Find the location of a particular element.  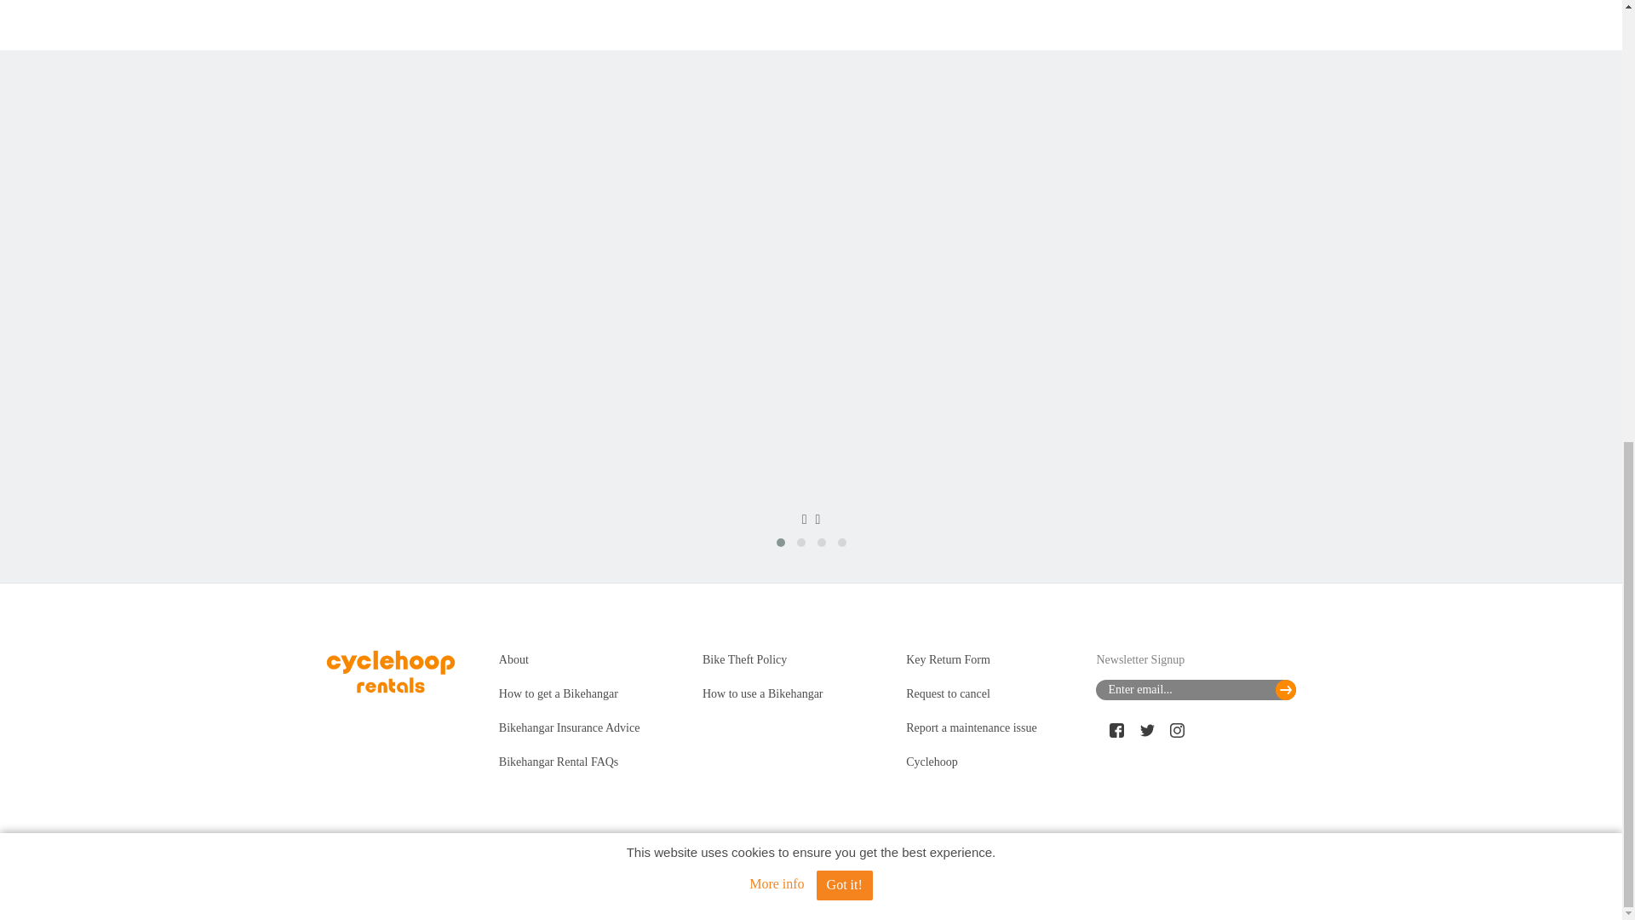

Bike Theft Policy is located at coordinates (744, 659).